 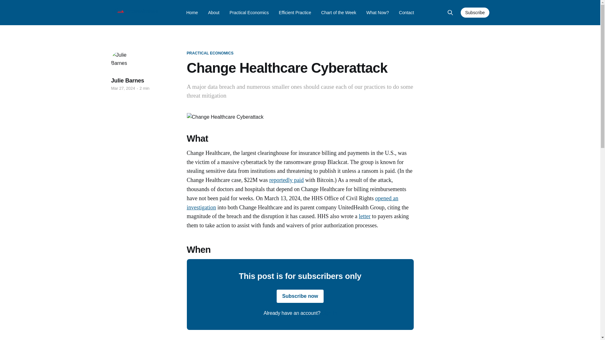 I want to click on Sign in, so click(x=329, y=313).